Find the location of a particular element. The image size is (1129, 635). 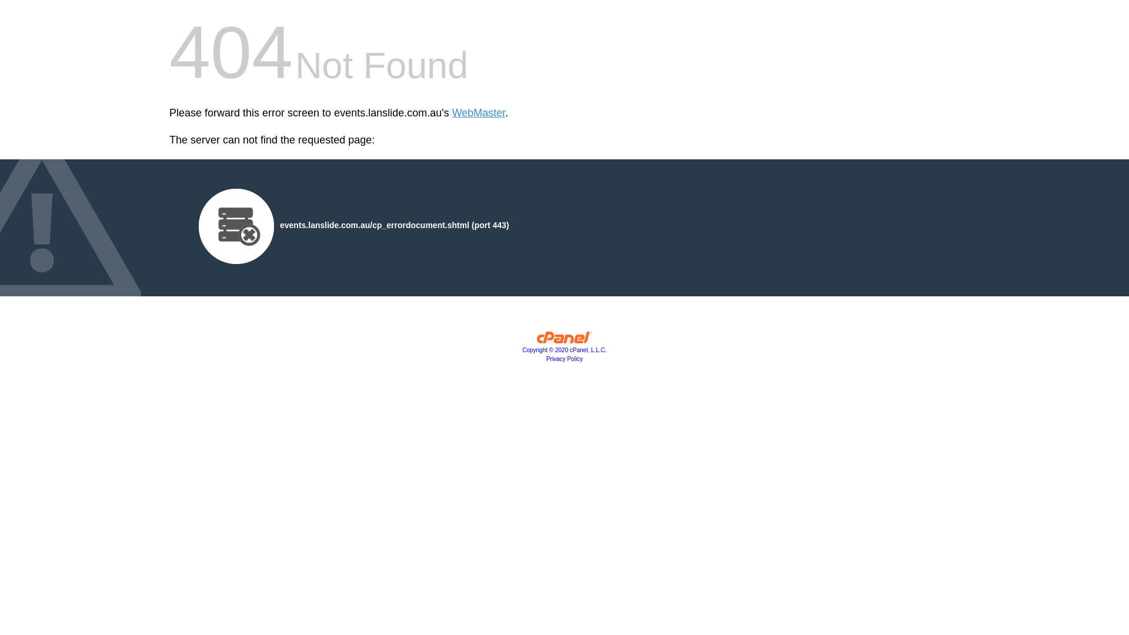

Privacy Policy is located at coordinates (564, 359).